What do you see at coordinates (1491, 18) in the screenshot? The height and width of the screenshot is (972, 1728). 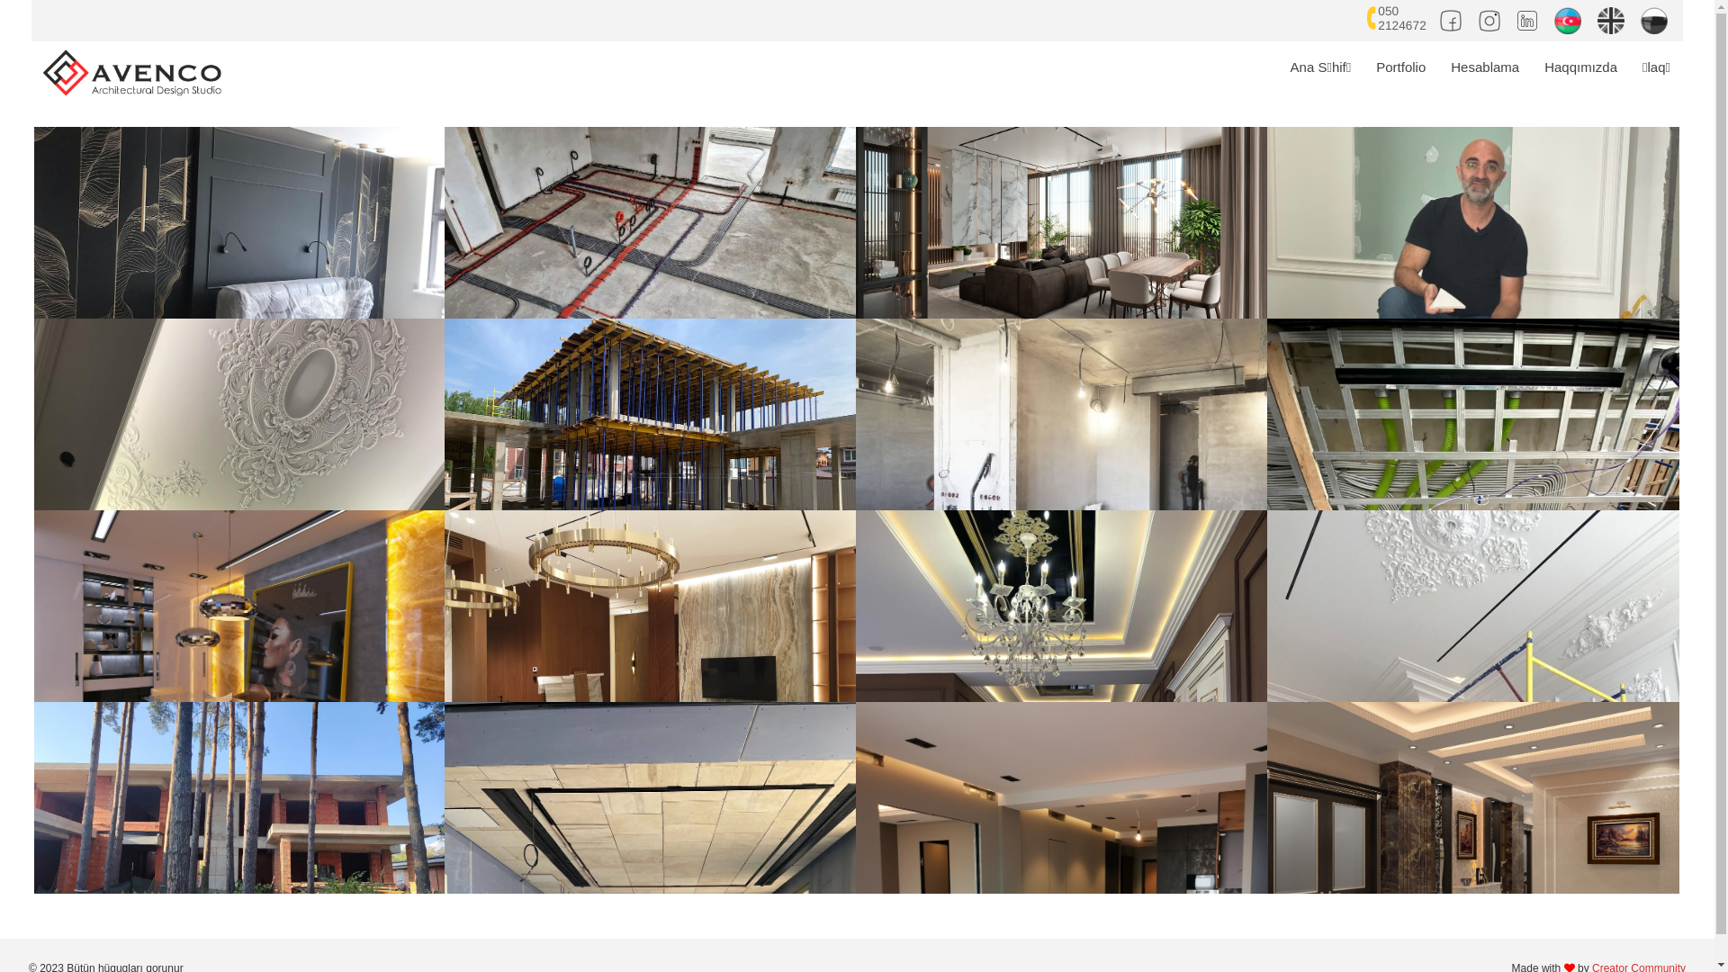 I see `Instagram` at bounding box center [1491, 18].